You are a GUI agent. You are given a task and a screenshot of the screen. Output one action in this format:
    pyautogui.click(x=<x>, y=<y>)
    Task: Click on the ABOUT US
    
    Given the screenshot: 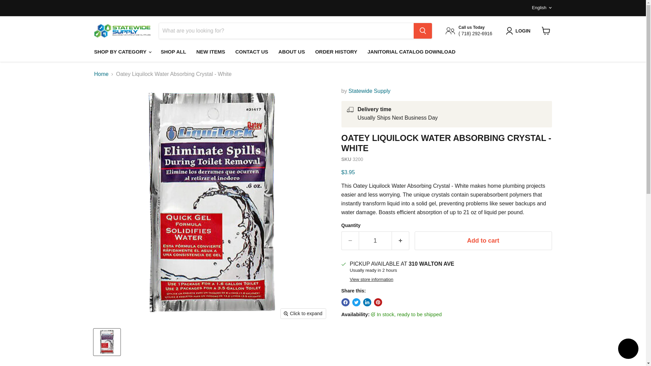 What is the action you would take?
    pyautogui.click(x=292, y=52)
    